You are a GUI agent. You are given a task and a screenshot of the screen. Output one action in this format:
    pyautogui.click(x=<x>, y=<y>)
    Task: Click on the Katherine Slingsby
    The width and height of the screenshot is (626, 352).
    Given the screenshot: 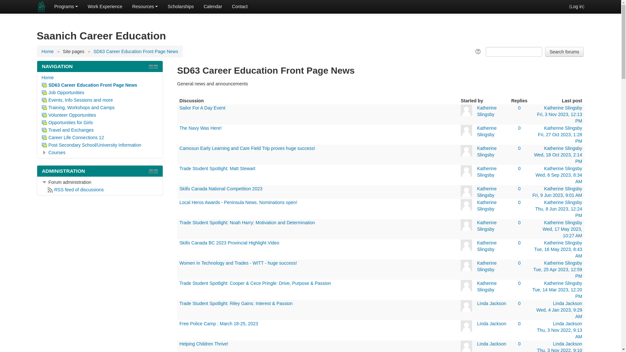 What is the action you would take?
    pyautogui.click(x=487, y=286)
    